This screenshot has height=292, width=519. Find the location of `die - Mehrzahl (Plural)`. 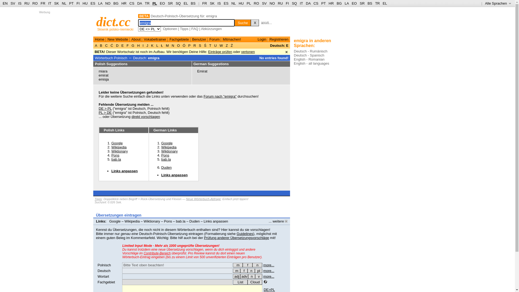

die - Mehrzahl (Plural) is located at coordinates (258, 271).